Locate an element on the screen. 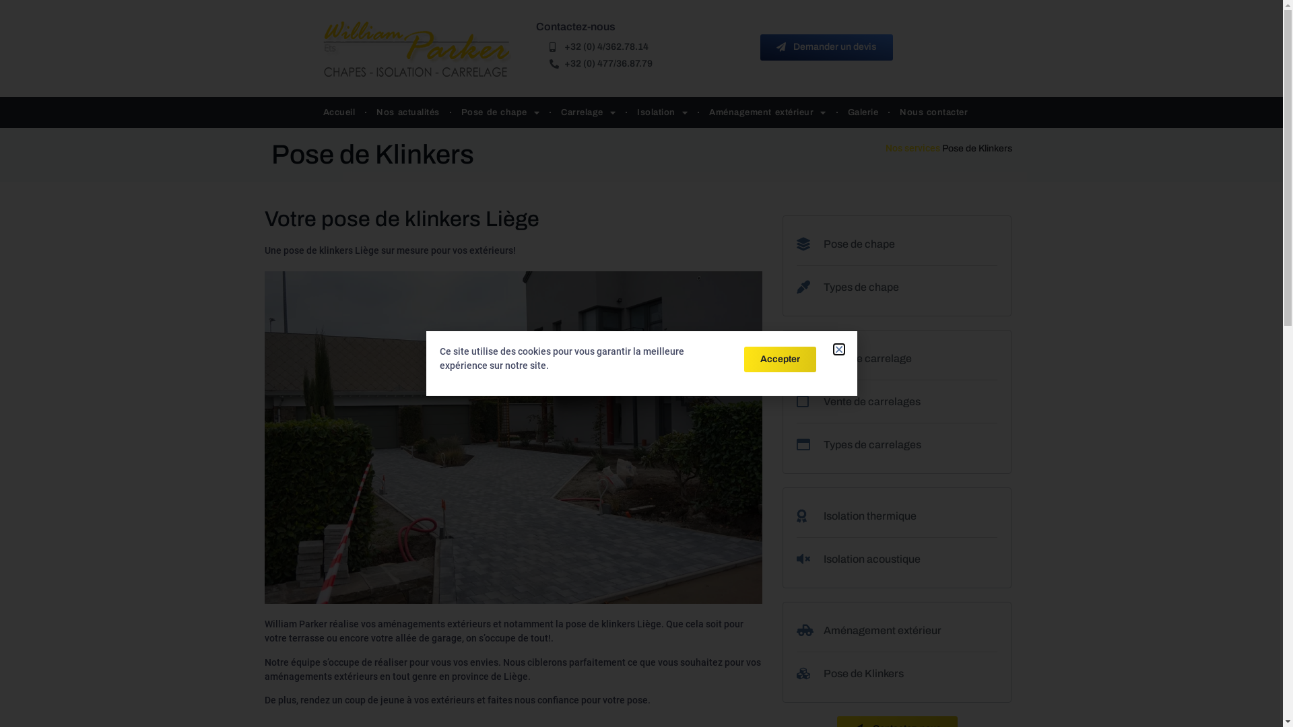  Galerie is located at coordinates (863, 112).